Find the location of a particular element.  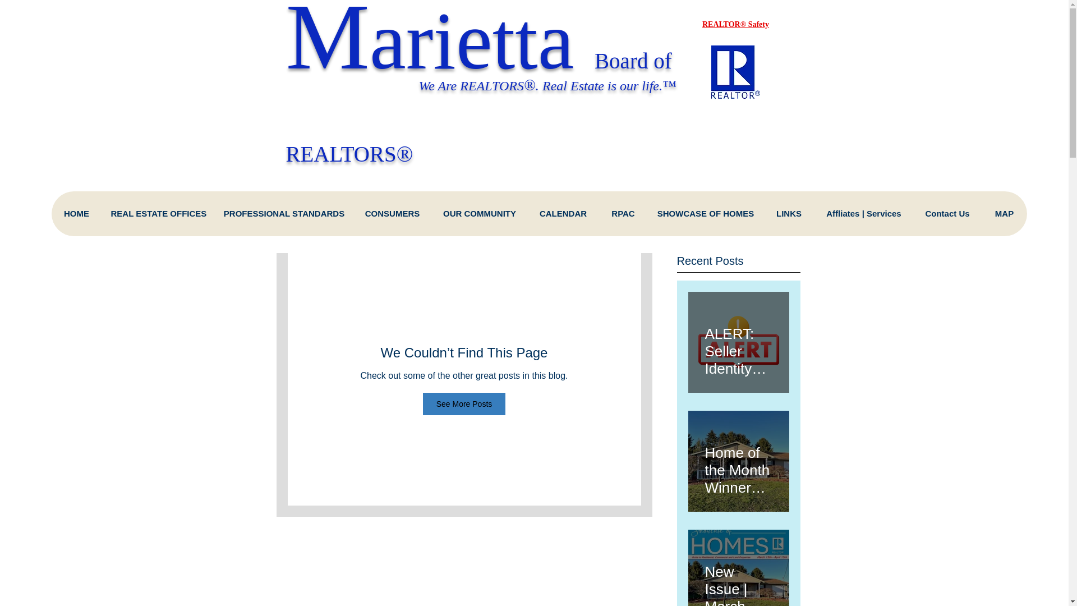

arietta is located at coordinates (481, 43).